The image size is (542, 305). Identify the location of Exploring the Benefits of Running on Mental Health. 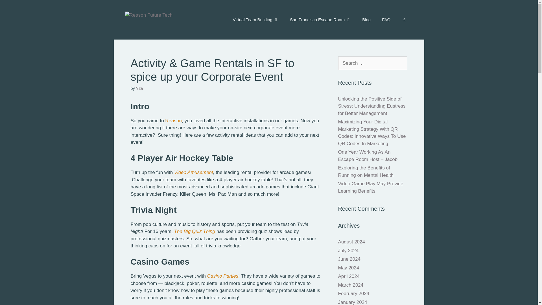
(366, 171).